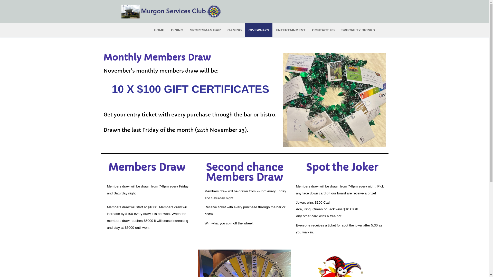  Describe the element at coordinates (323, 30) in the screenshot. I see `CONTACT US` at that location.